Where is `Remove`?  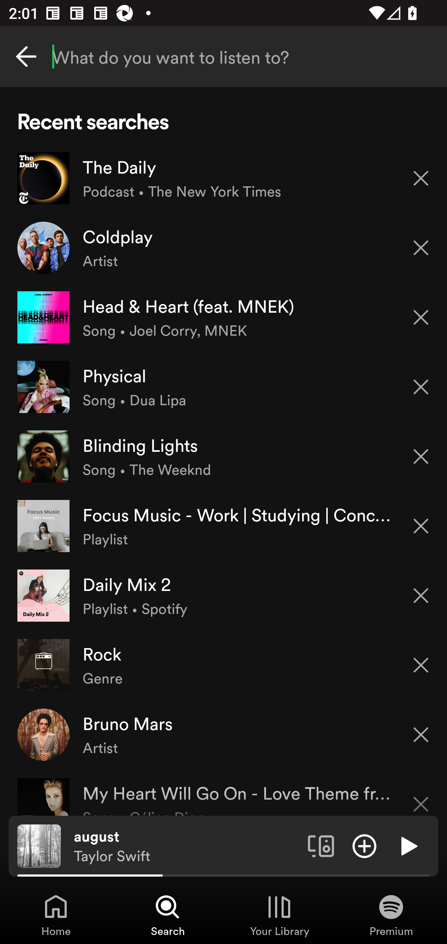 Remove is located at coordinates (421, 456).